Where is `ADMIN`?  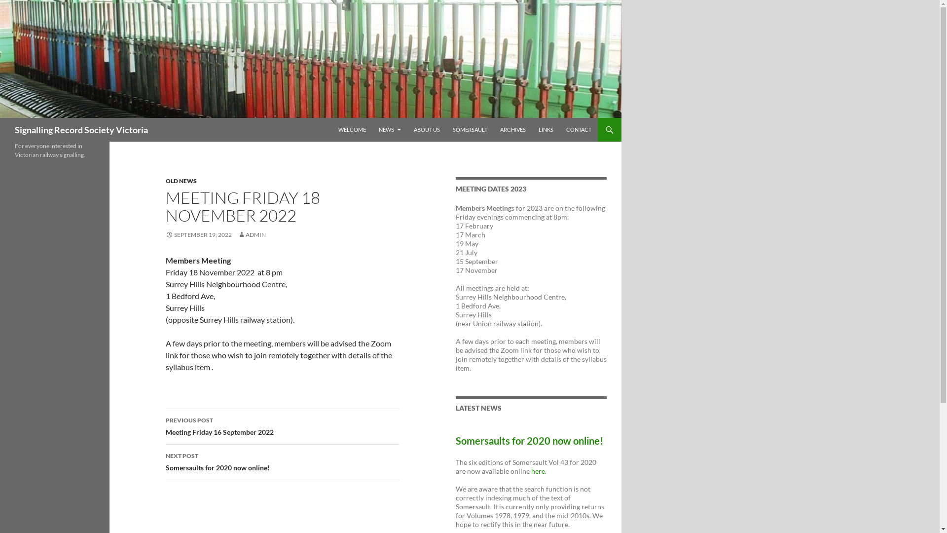 ADMIN is located at coordinates (252, 235).